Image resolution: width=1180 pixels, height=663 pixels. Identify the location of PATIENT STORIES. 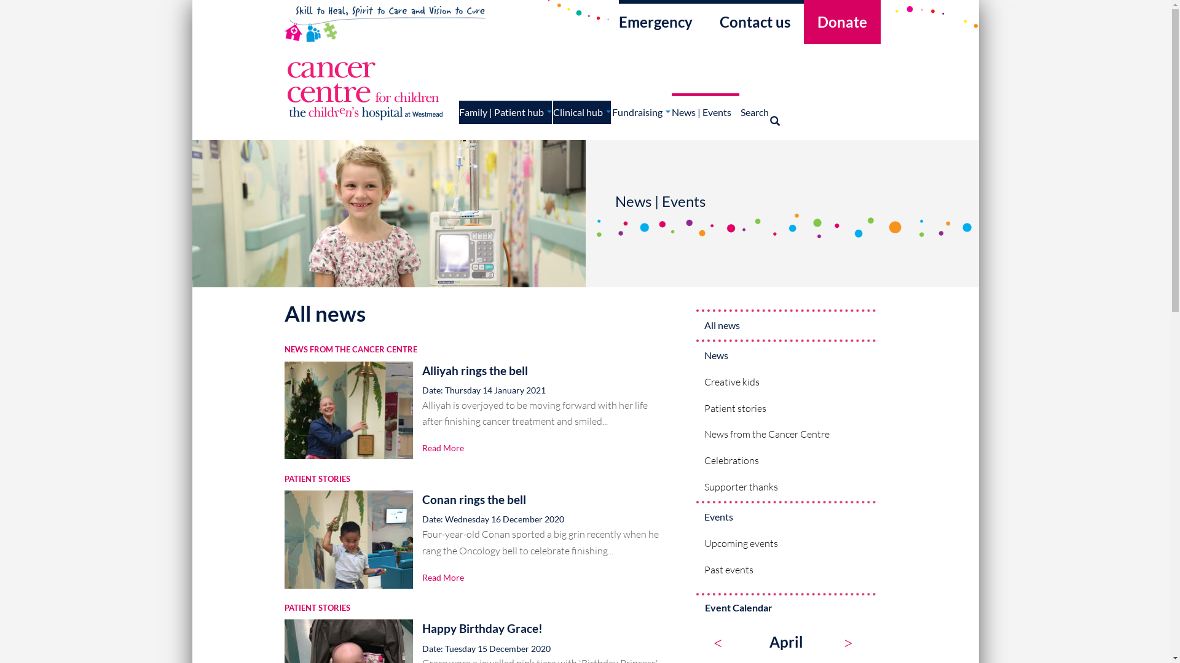
(317, 608).